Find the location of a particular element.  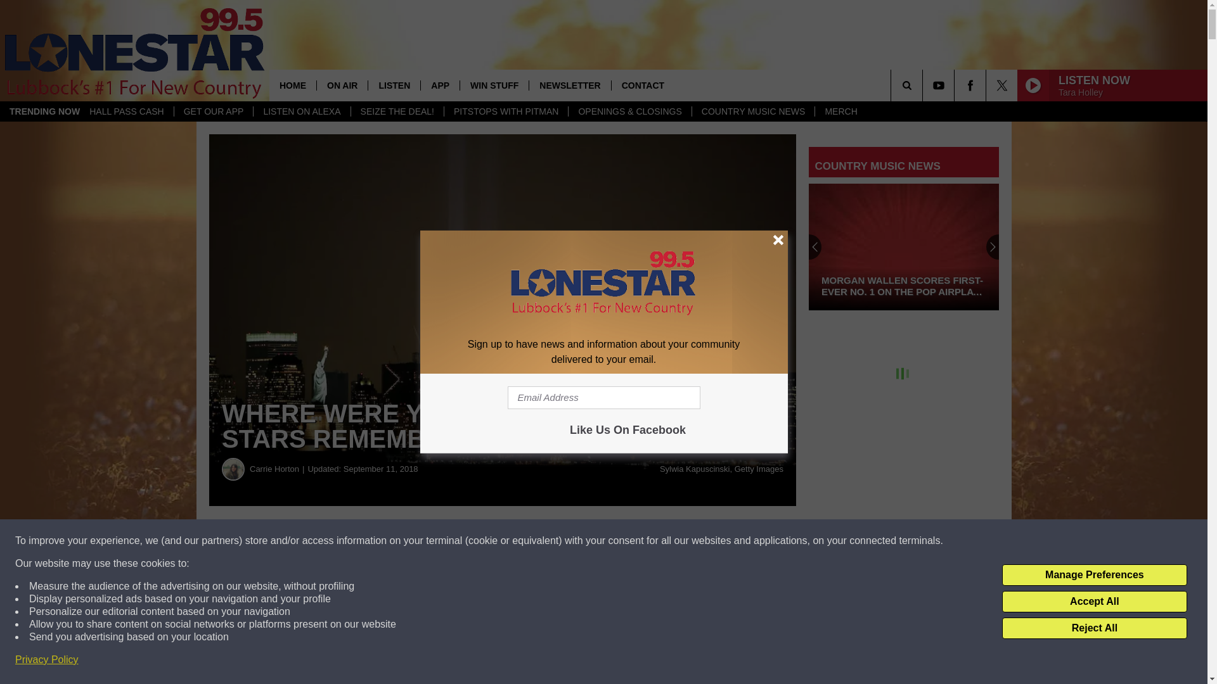

Manage Preferences is located at coordinates (1094, 575).